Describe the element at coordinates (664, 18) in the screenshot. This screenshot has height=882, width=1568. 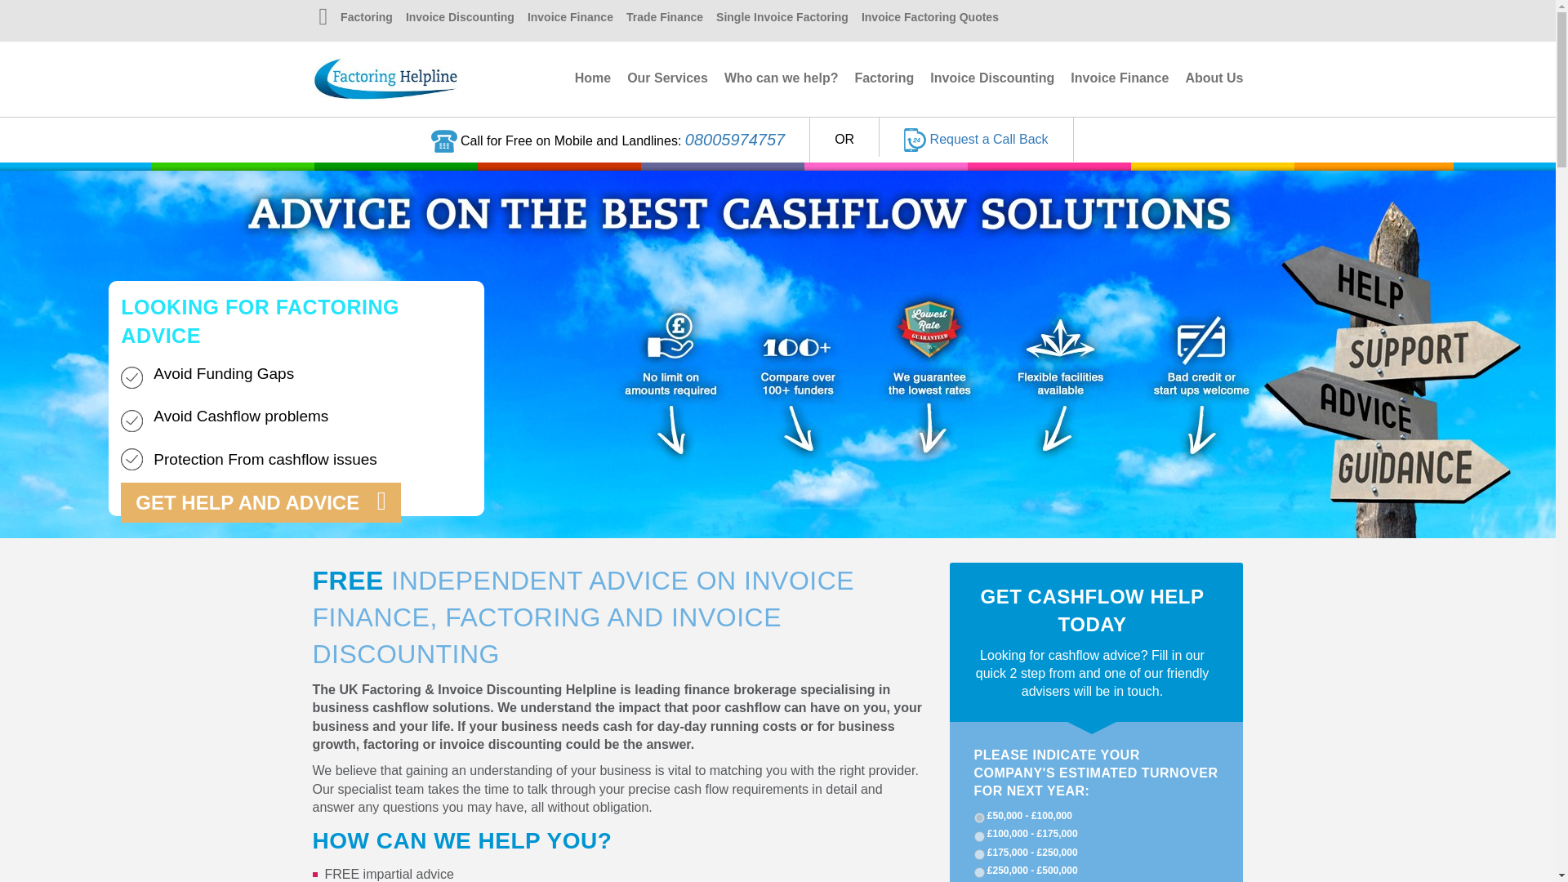
I see `Trade Finance` at that location.